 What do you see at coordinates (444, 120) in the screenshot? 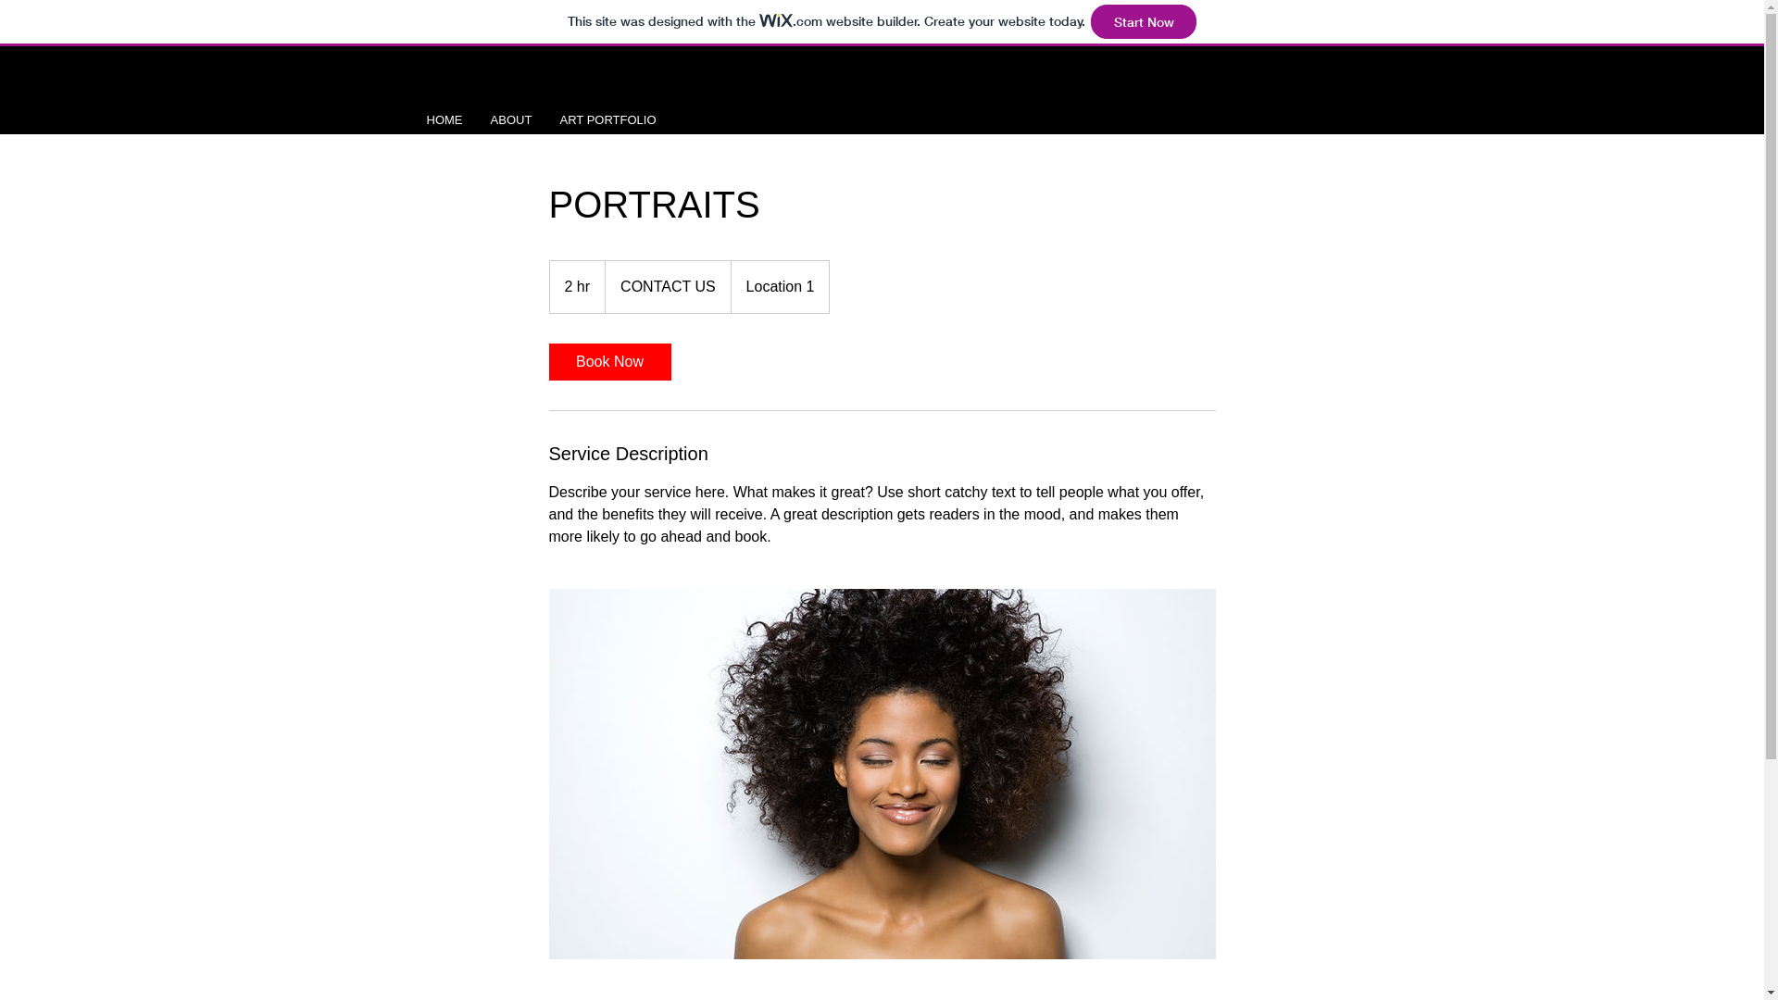
I see `HOME` at bounding box center [444, 120].